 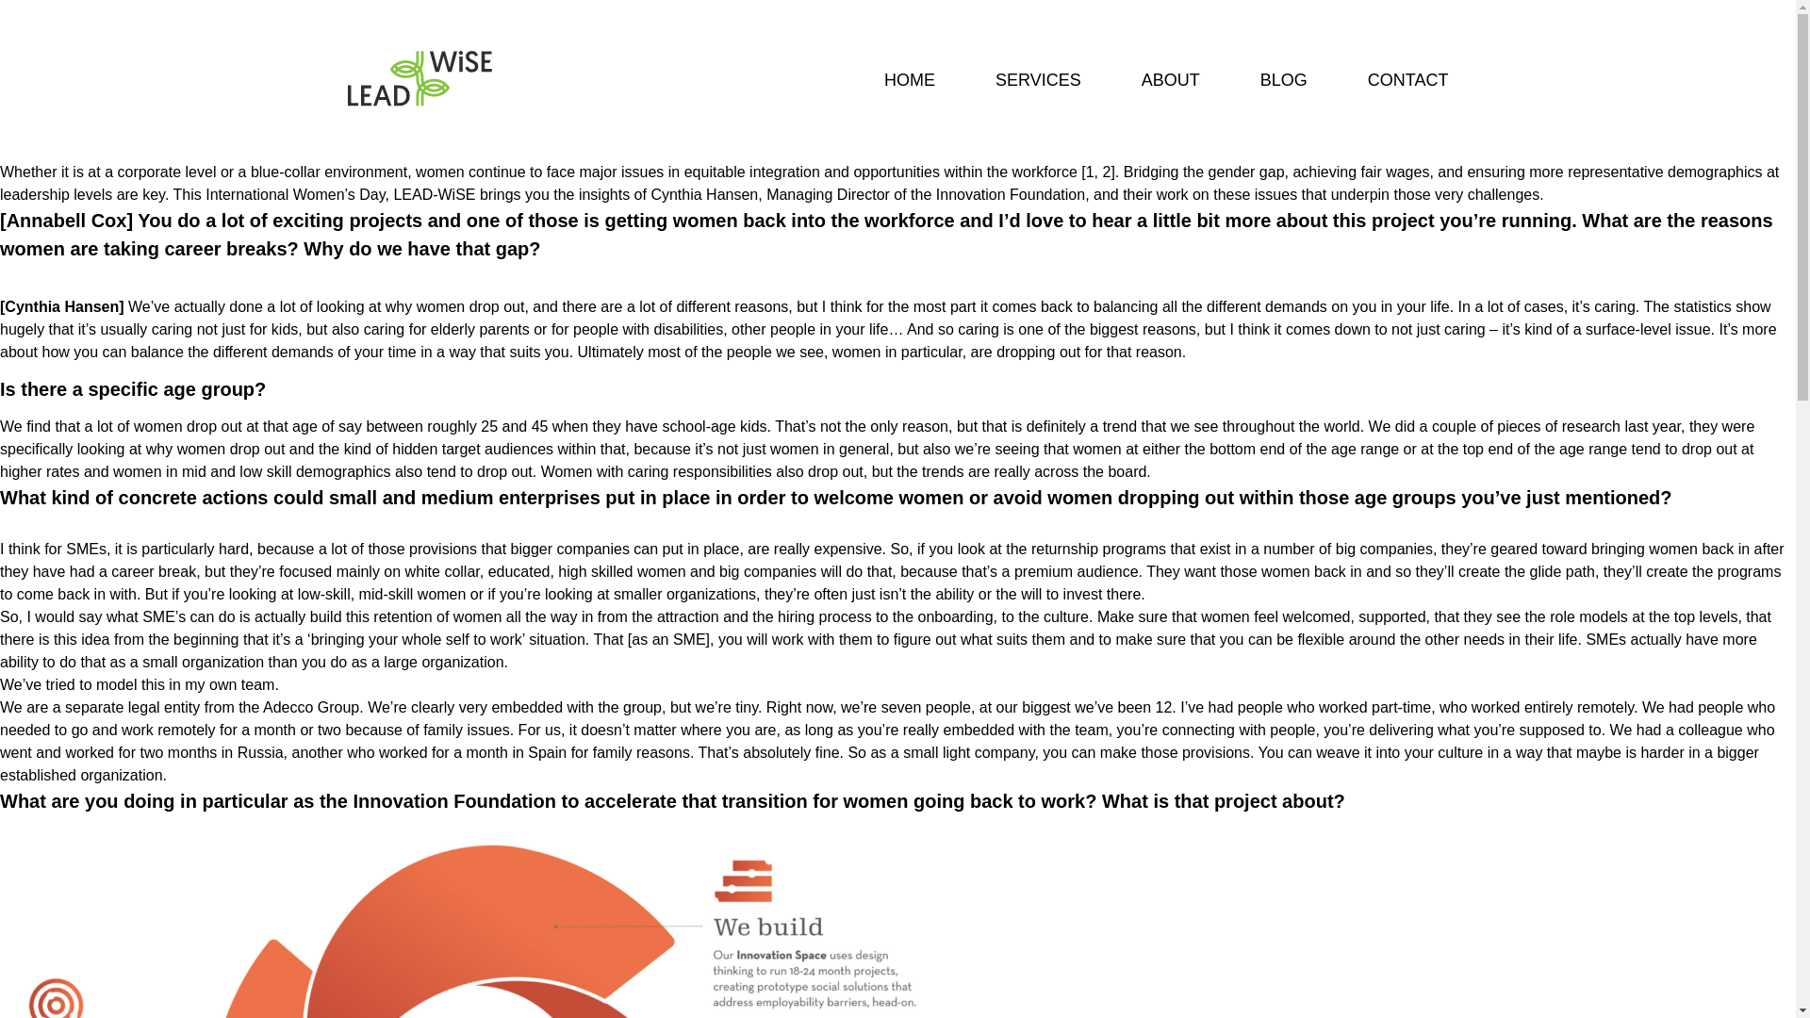 I want to click on HOME, so click(x=910, y=79).